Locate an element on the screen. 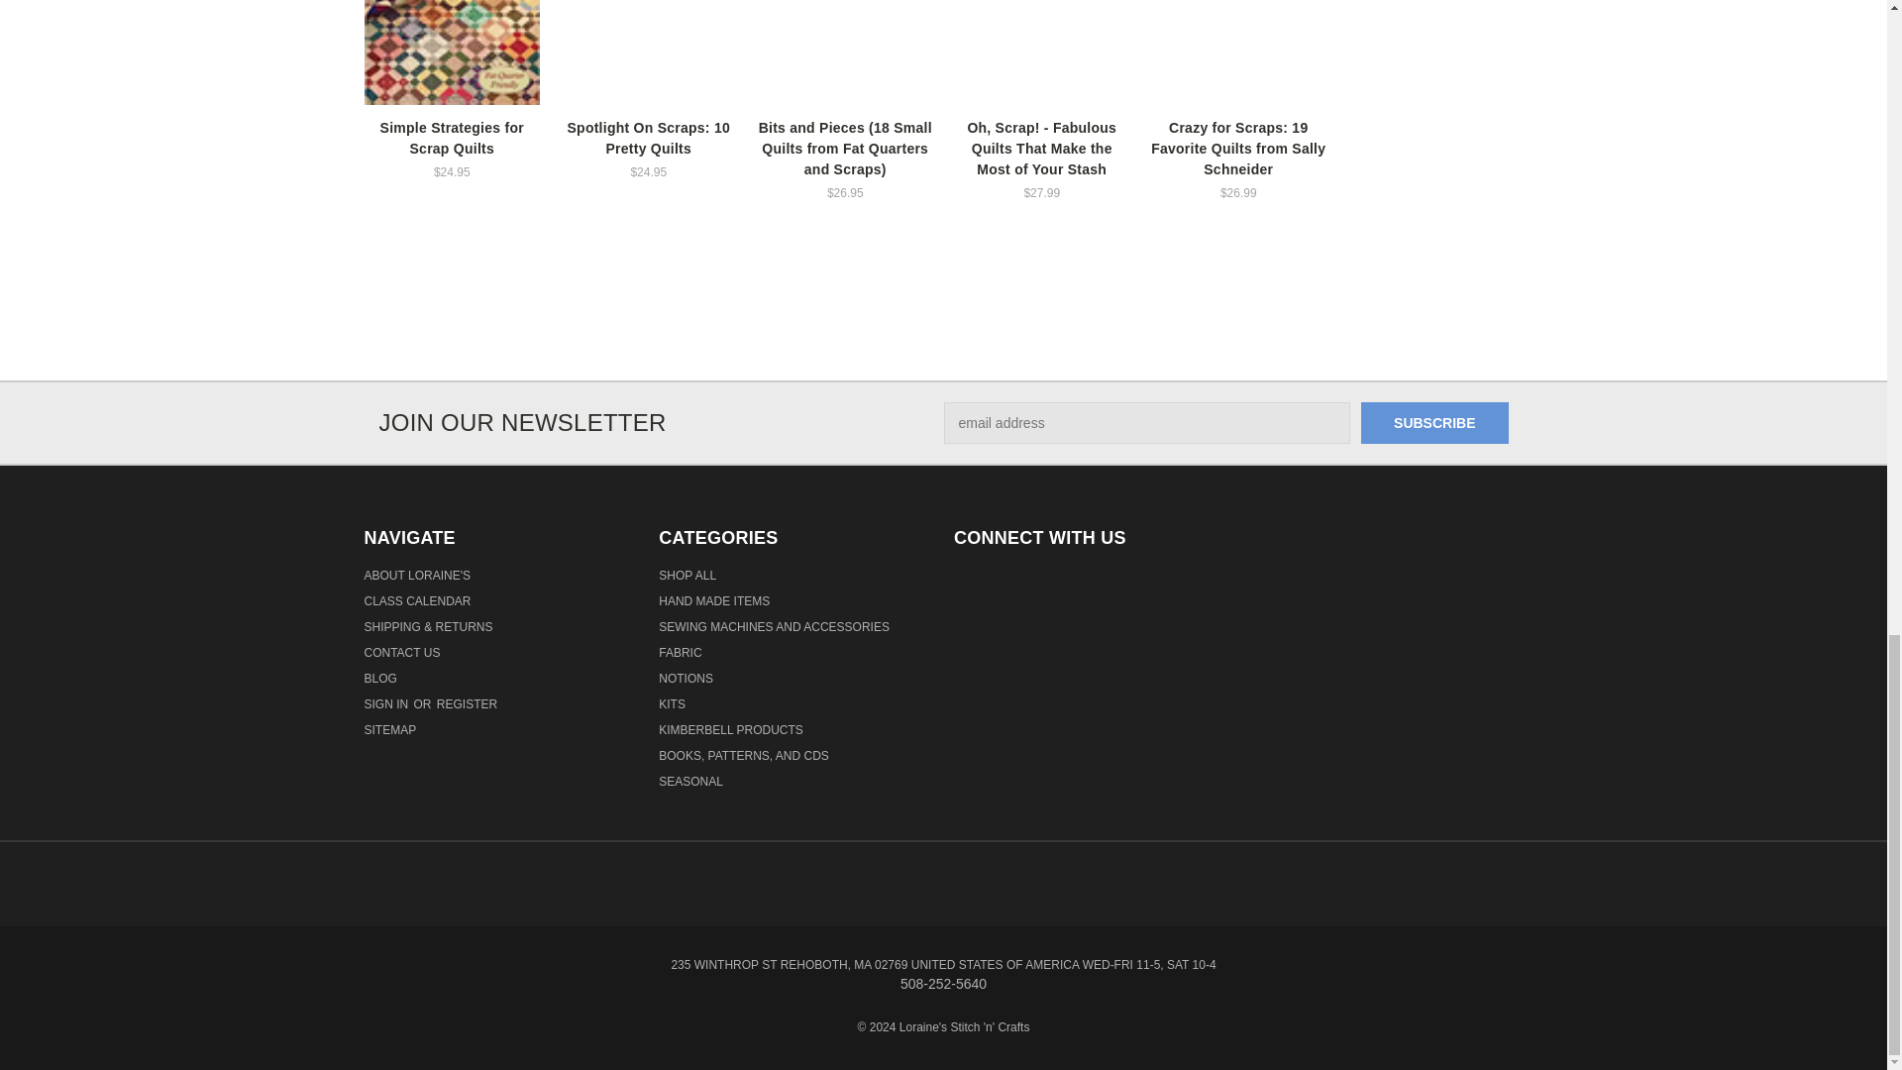 Image resolution: width=1902 pixels, height=1070 pixels. Simple Strategies for Scrap Quilts is located at coordinates (452, 52).